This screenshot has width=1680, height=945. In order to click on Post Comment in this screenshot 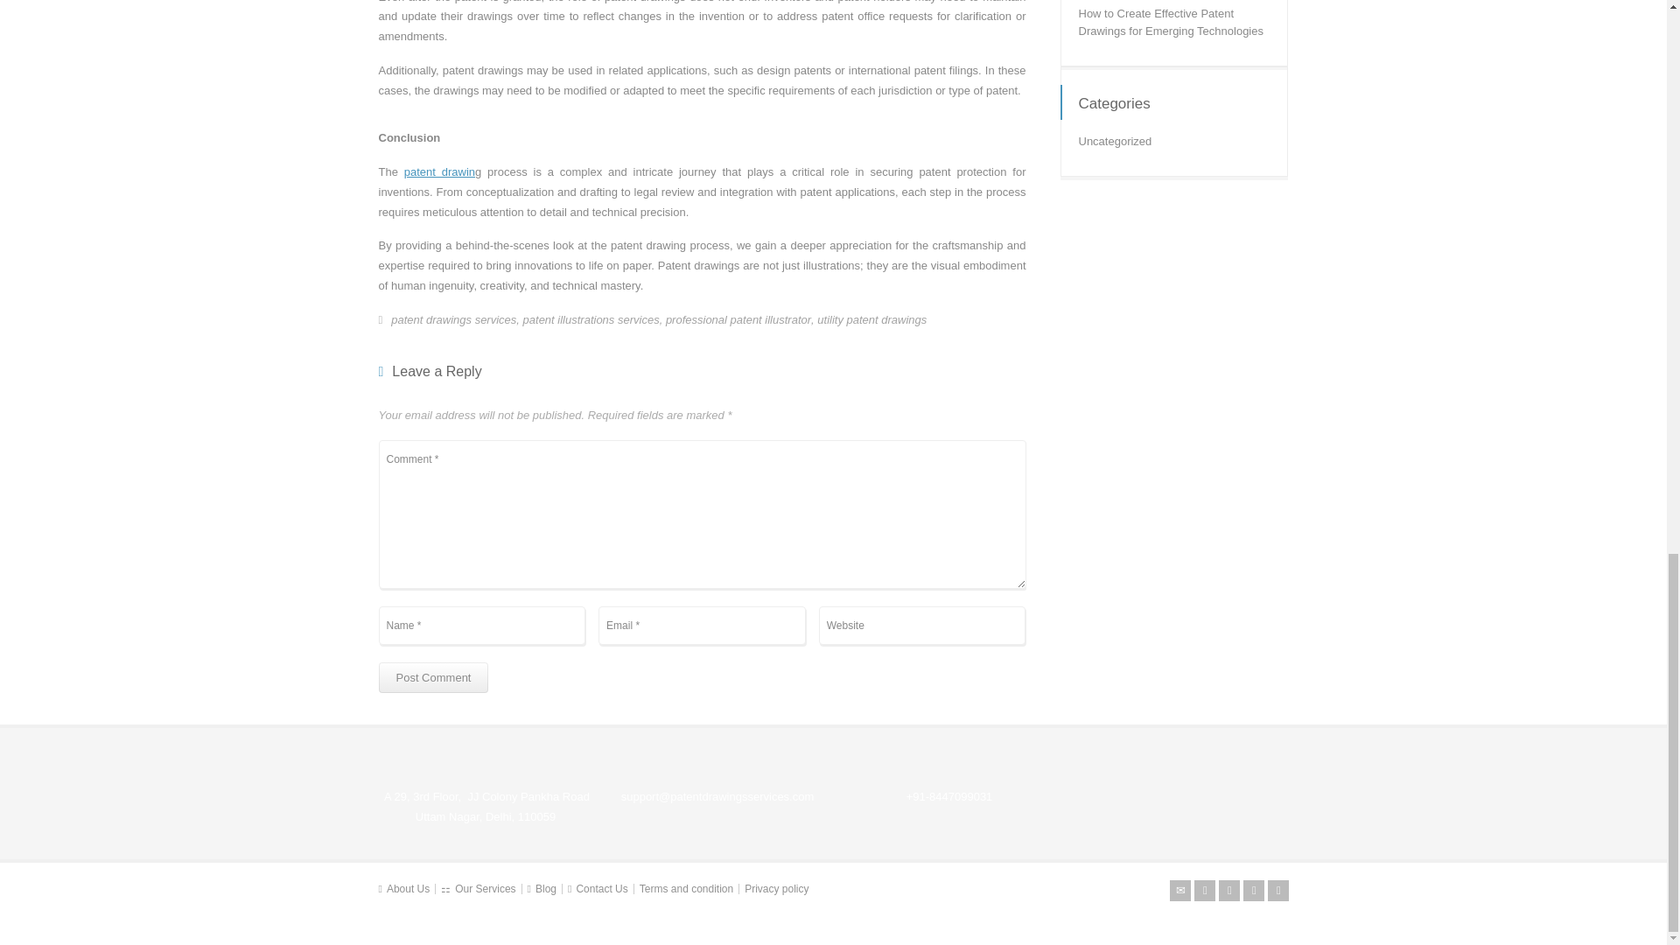, I will do `click(433, 677)`.